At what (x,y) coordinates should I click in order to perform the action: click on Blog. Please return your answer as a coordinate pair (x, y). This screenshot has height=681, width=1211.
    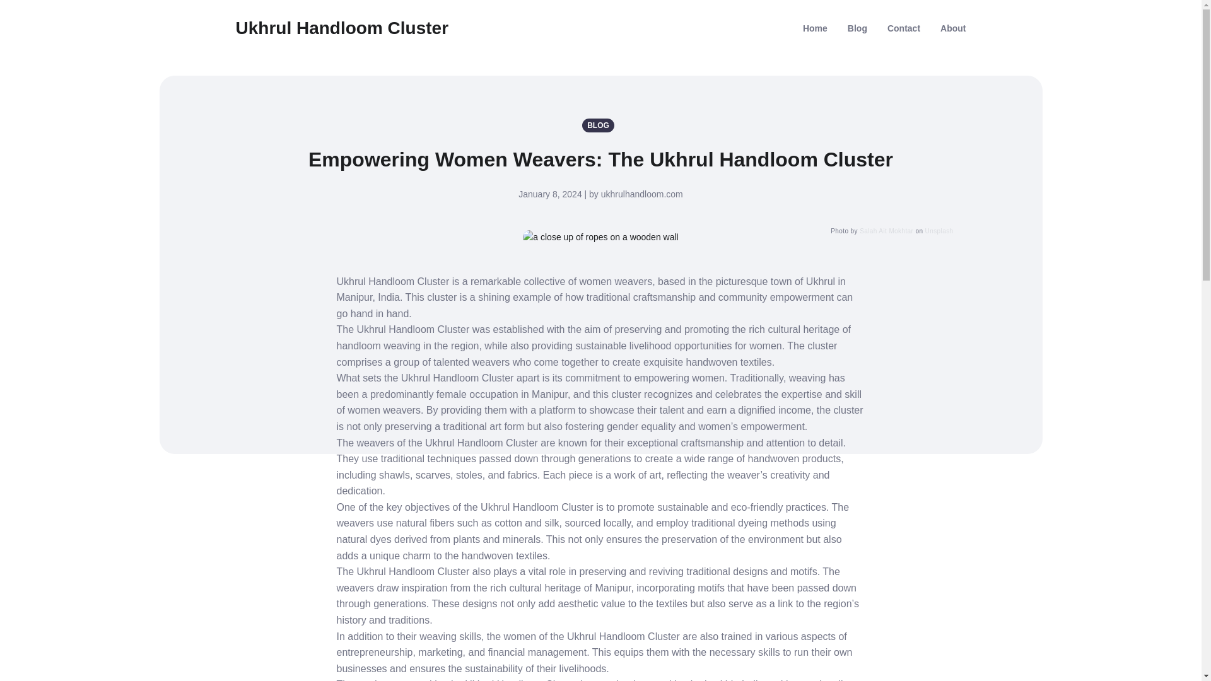
    Looking at the image, I should click on (857, 28).